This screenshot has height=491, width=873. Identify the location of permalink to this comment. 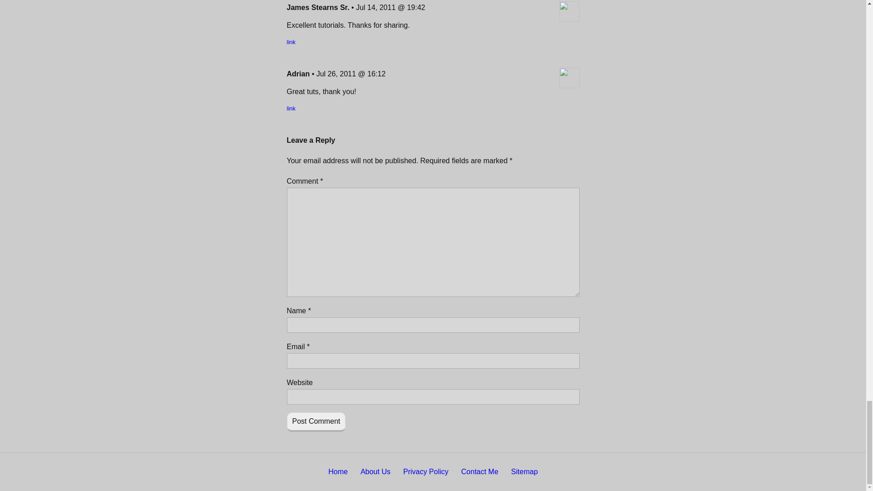
(291, 42).